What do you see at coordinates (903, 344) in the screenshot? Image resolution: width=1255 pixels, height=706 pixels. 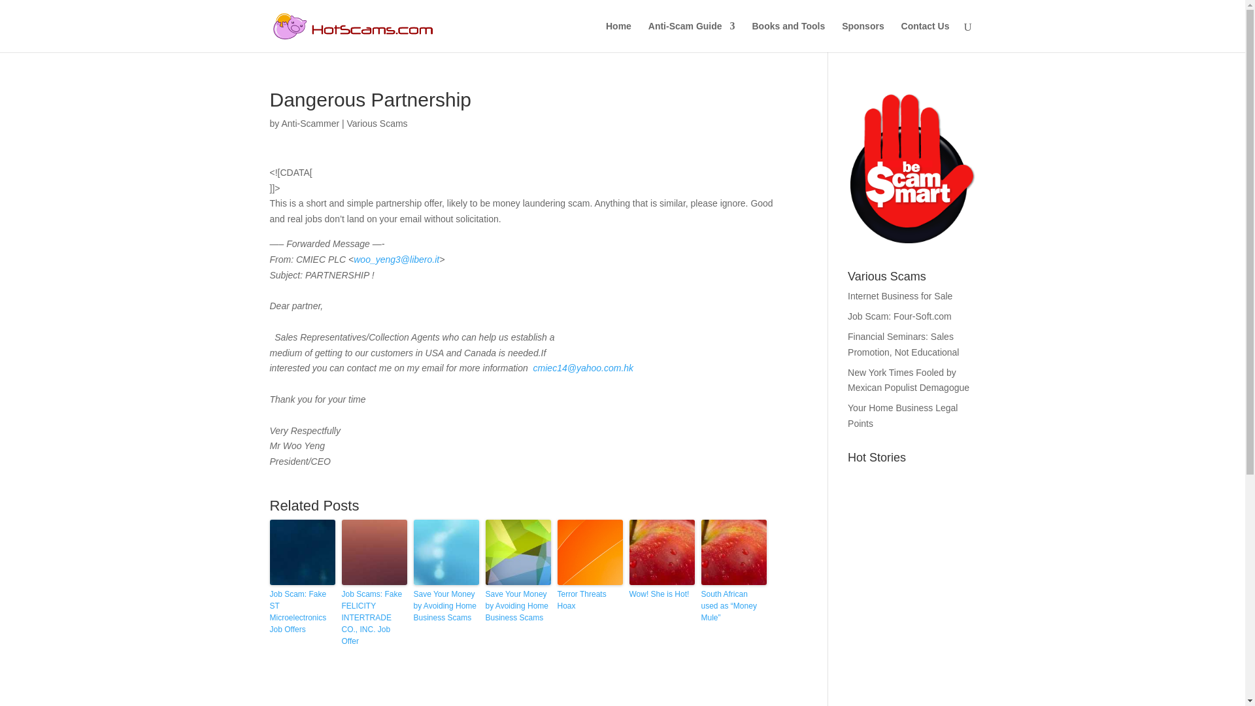 I see `Financial Seminars: Sales Promotion, Not Educational` at bounding box center [903, 344].